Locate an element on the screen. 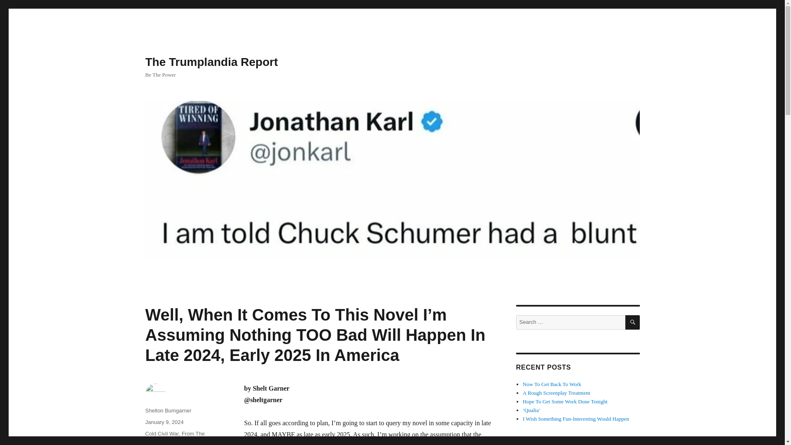 This screenshot has width=791, height=445. The Trumplandia Report is located at coordinates (211, 62).